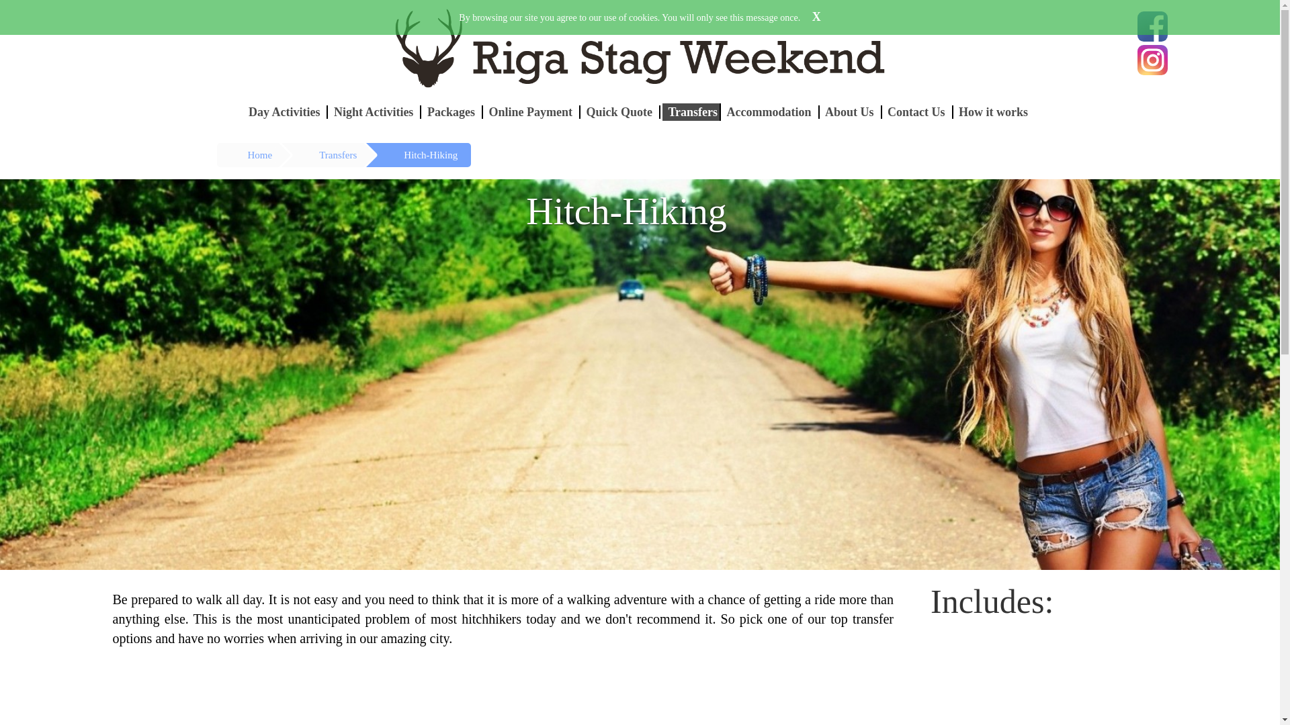 The height and width of the screenshot is (725, 1290). Describe the element at coordinates (417, 154) in the screenshot. I see `Hitch-Hiking` at that location.